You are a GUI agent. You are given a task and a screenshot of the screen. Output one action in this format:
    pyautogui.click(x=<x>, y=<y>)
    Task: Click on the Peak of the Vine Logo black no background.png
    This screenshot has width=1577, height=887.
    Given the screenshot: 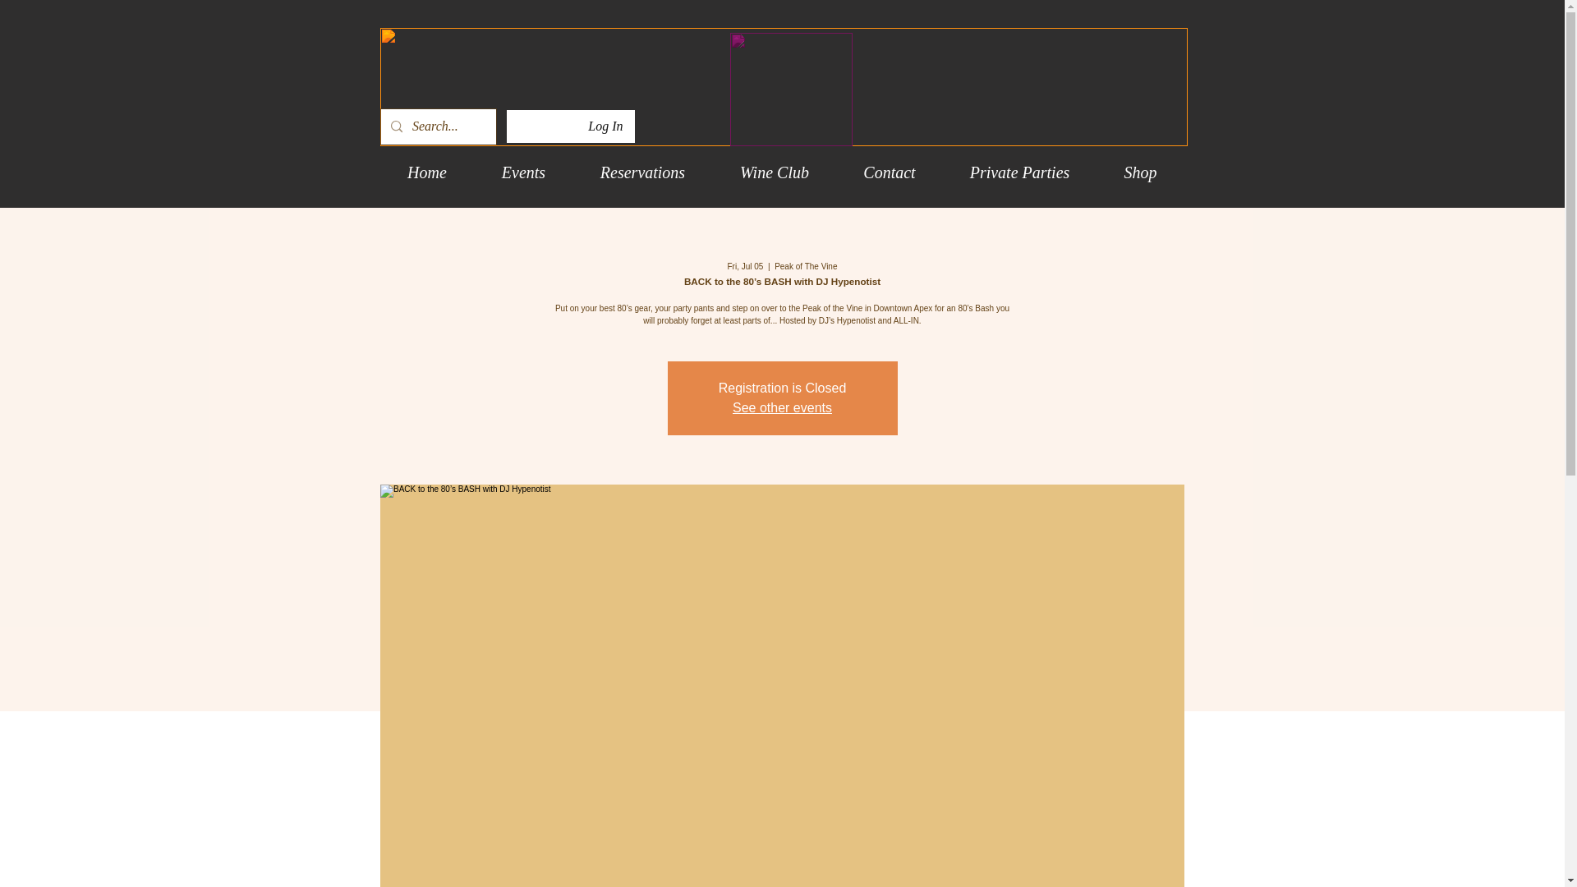 What is the action you would take?
    pyautogui.click(x=790, y=89)
    